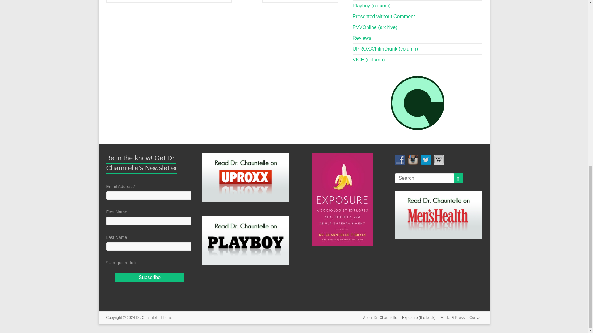 The width and height of the screenshot is (593, 333). What do you see at coordinates (384, 16) in the screenshot?
I see `Presented without Comment` at bounding box center [384, 16].